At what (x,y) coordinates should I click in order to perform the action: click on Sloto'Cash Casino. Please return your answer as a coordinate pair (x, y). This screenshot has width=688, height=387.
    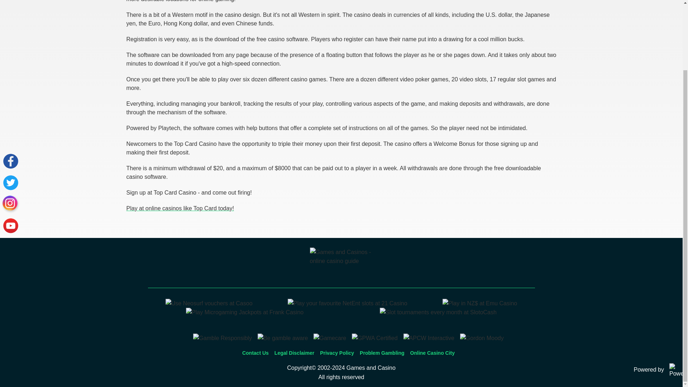
    Looking at the image, I should click on (438, 312).